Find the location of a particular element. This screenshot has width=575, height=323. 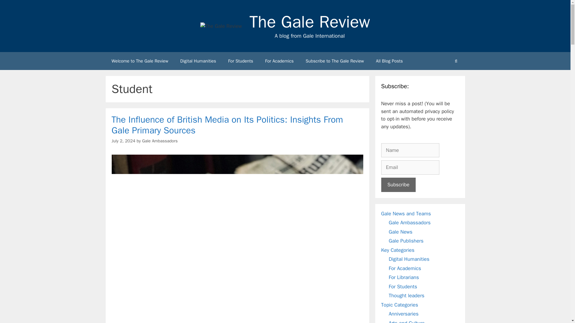

Digital Humanities is located at coordinates (198, 61).